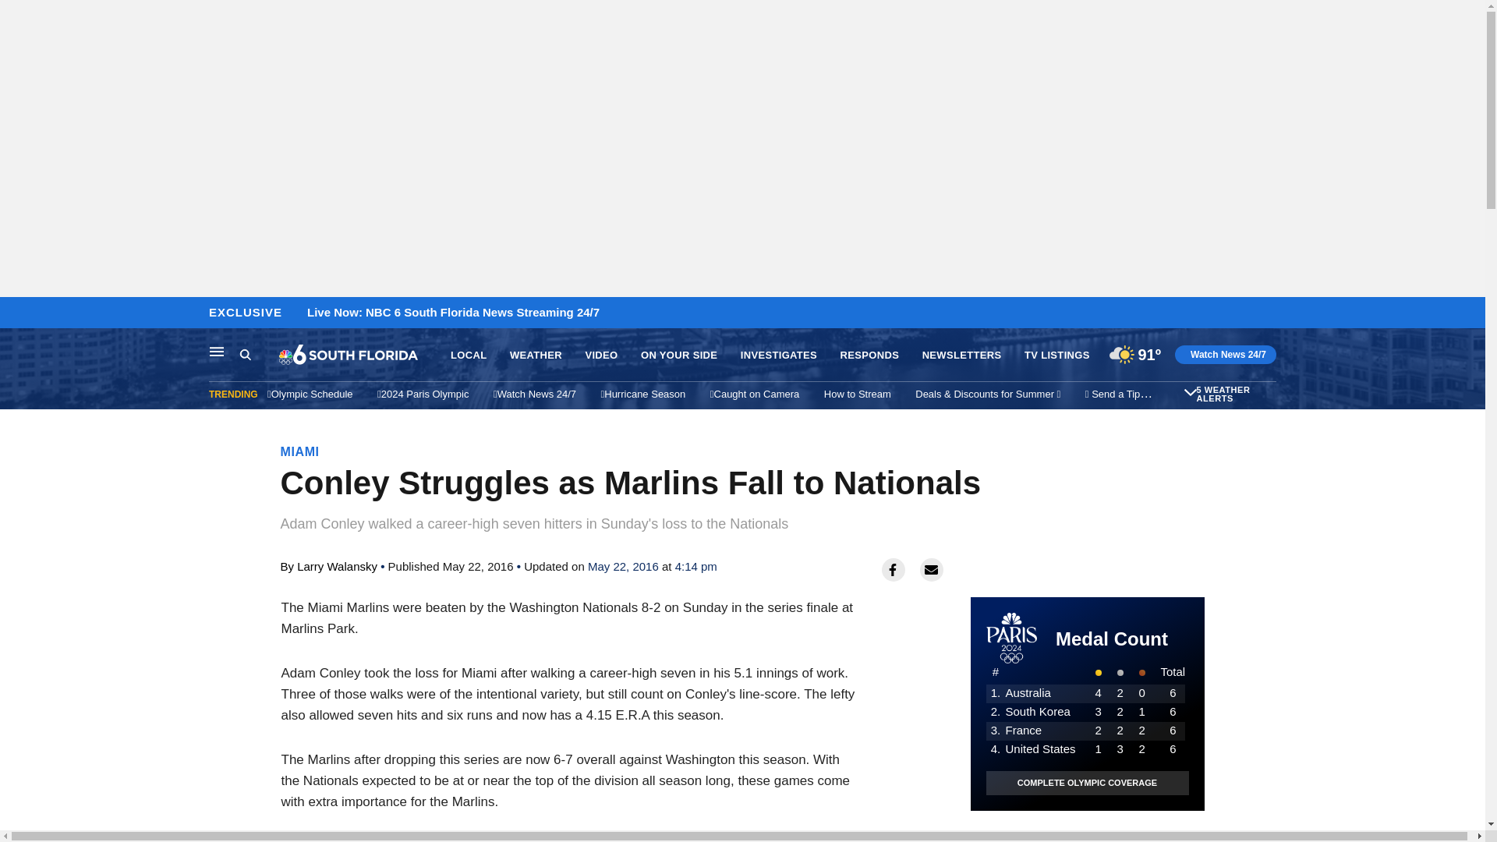  What do you see at coordinates (678, 356) in the screenshot?
I see `ON YOUR SIDE` at bounding box center [678, 356].